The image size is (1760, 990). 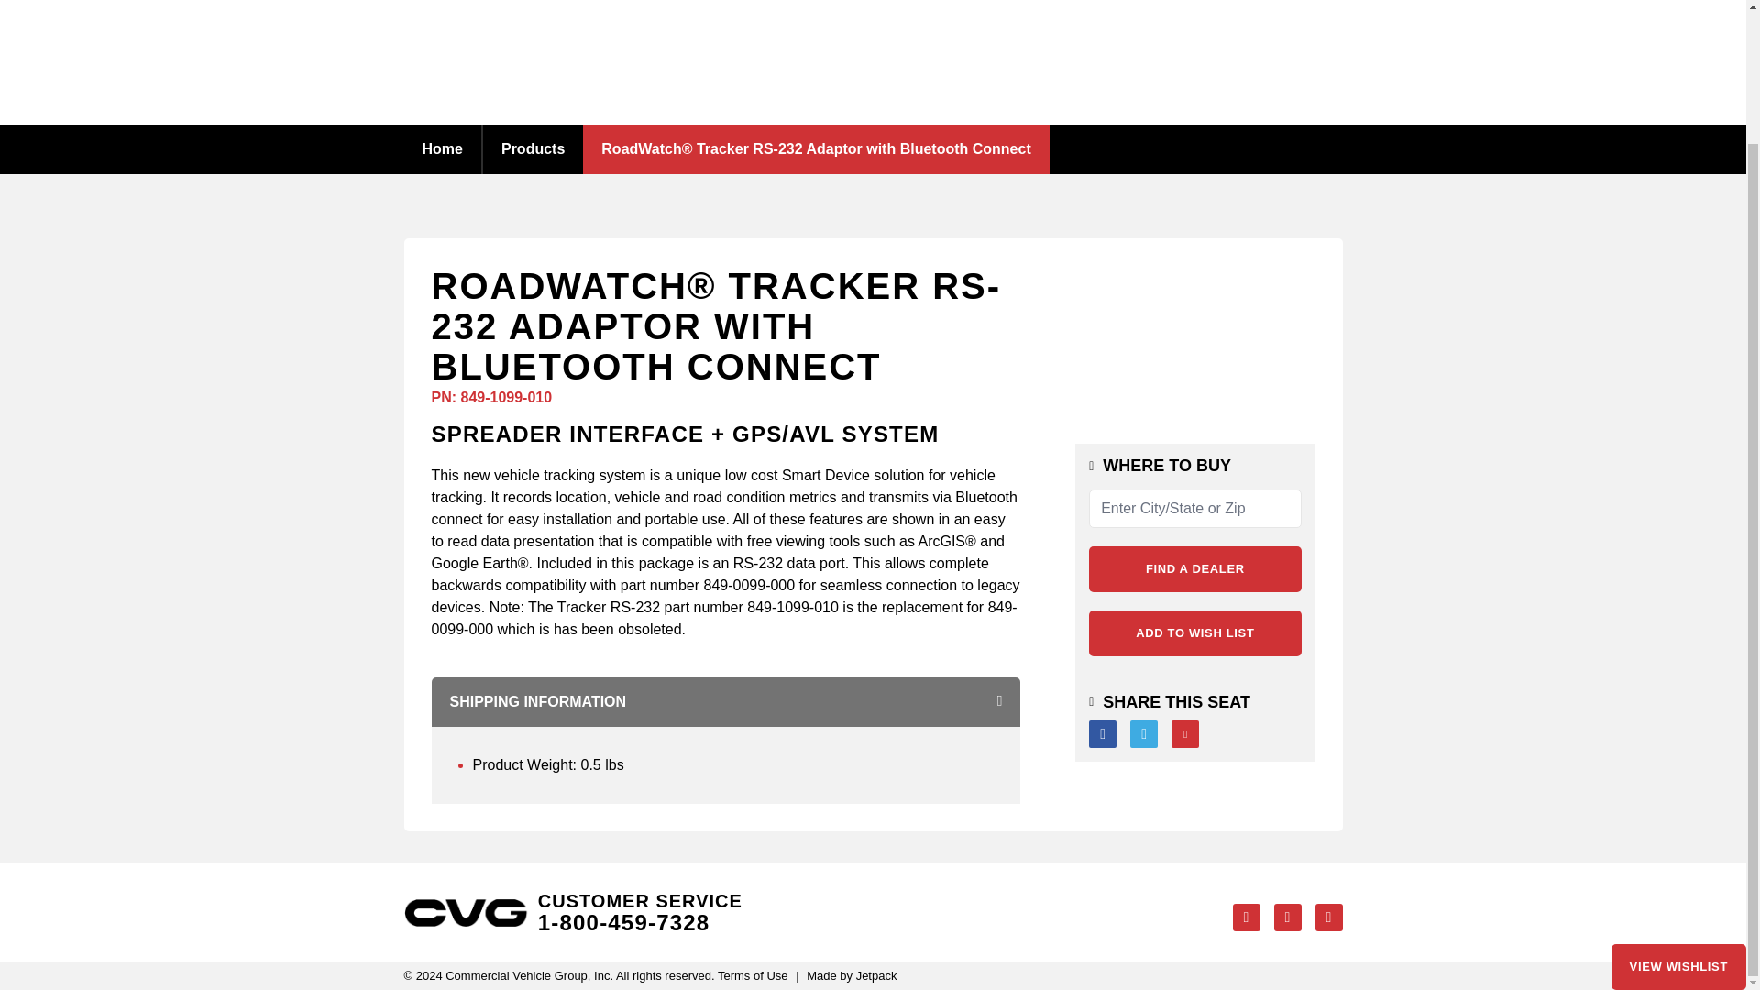 I want to click on FIND A DEALER, so click(x=1194, y=568).